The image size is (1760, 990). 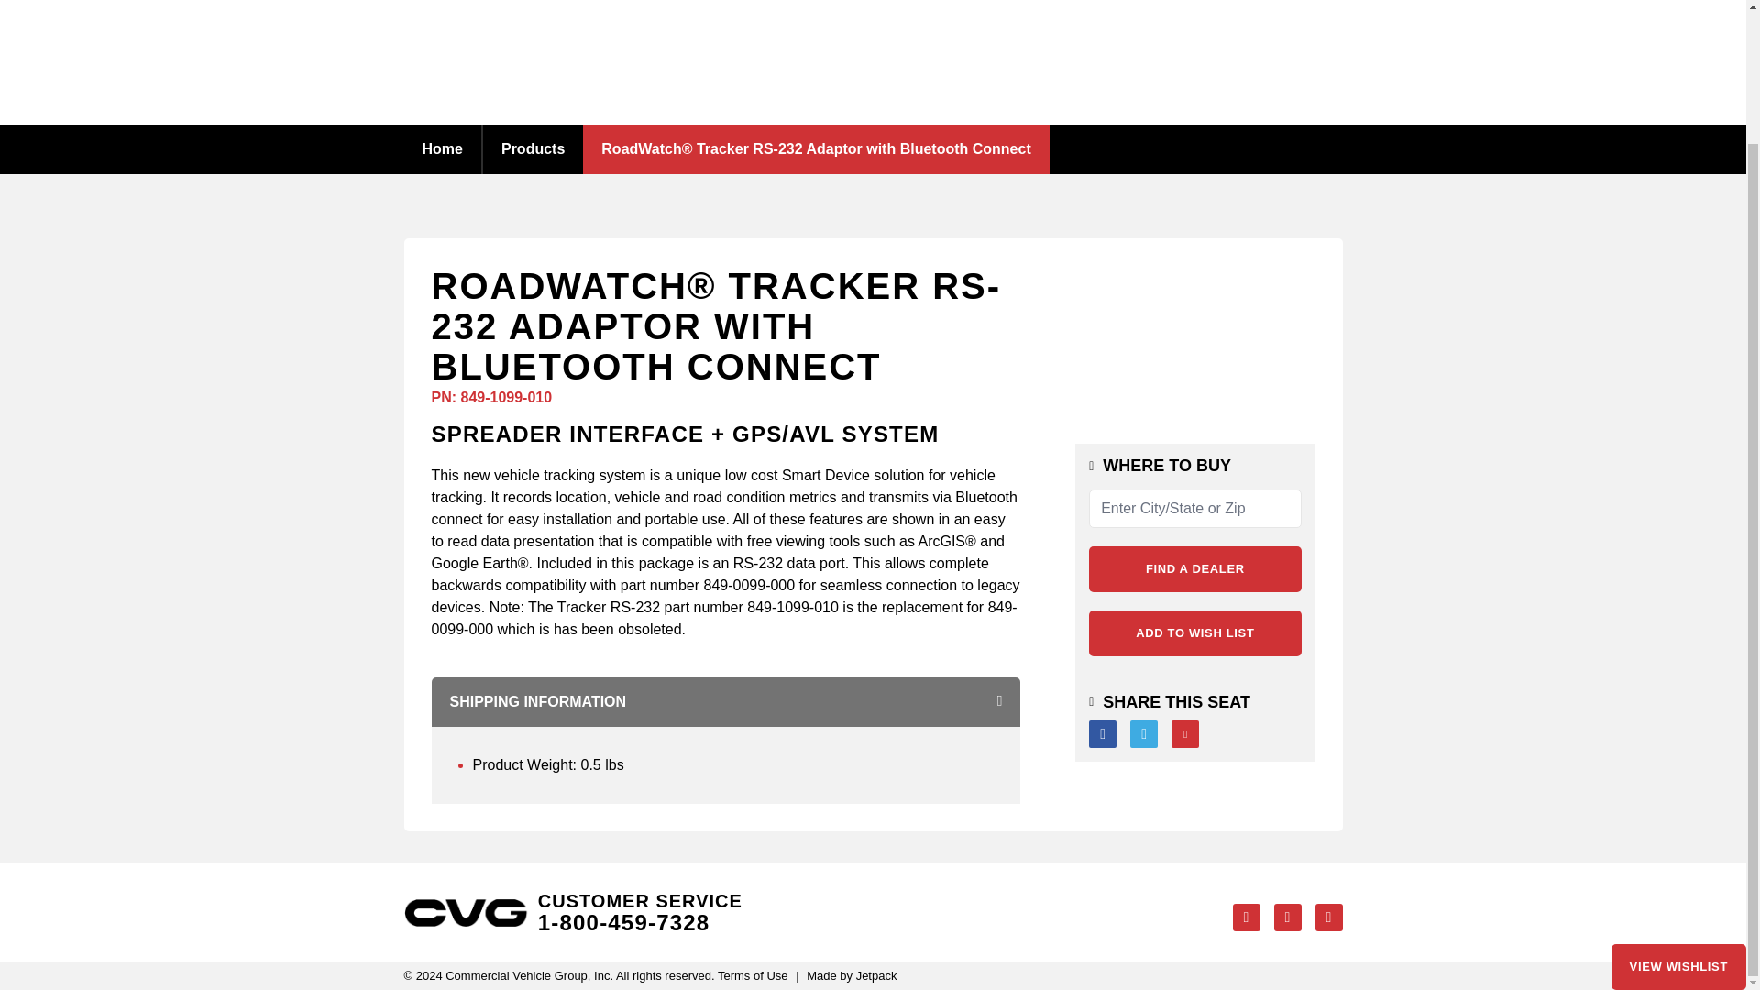 I want to click on FIND A DEALER, so click(x=1194, y=568).